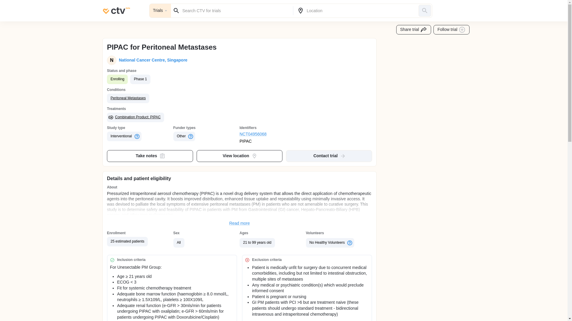 The image size is (572, 321). Describe the element at coordinates (329, 156) in the screenshot. I see `Contact trial` at that location.